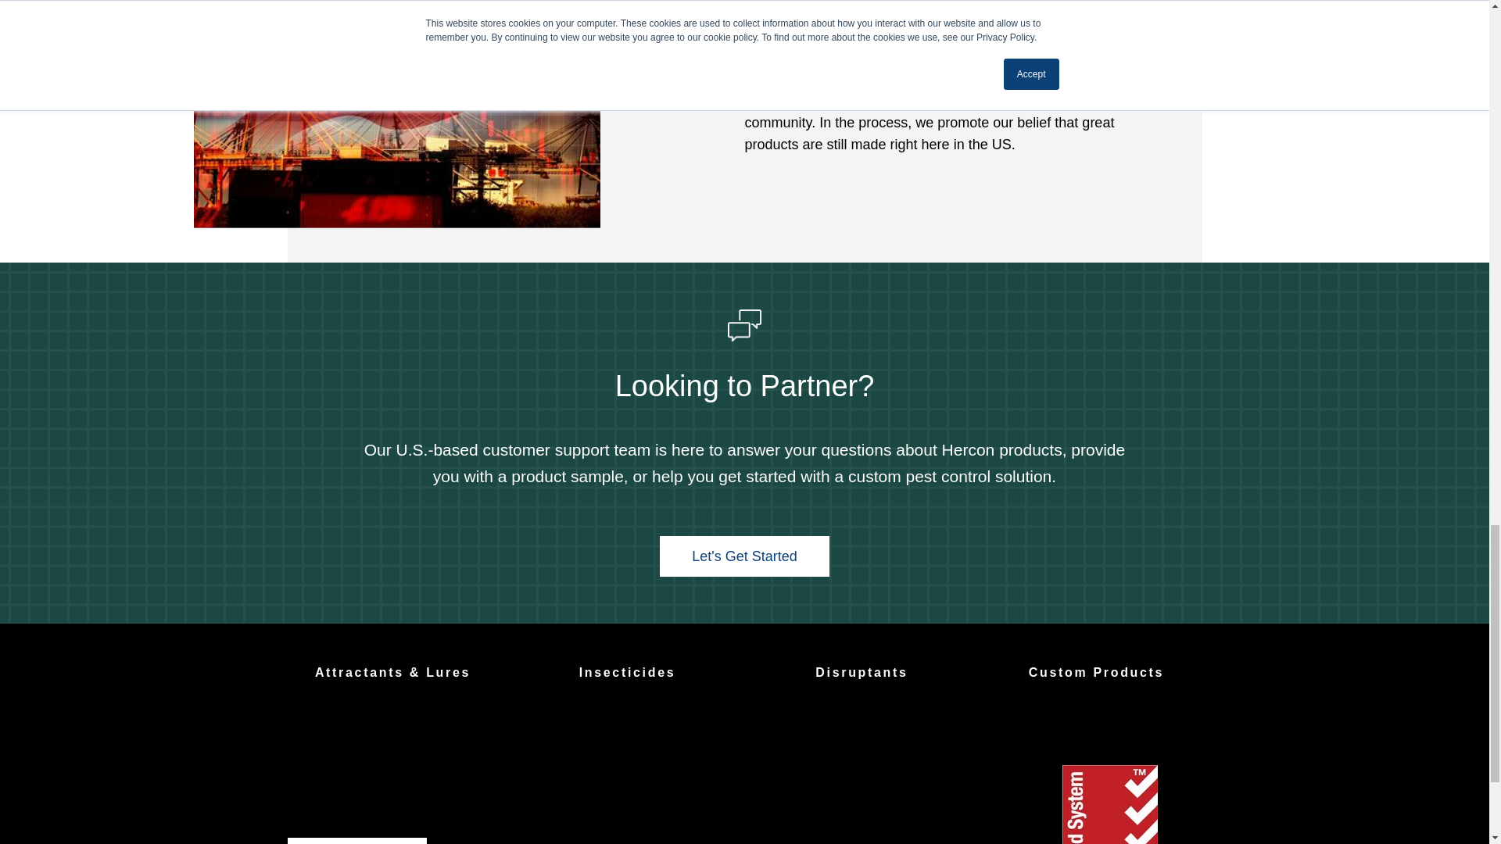  I want to click on Disruptants, so click(862, 672).